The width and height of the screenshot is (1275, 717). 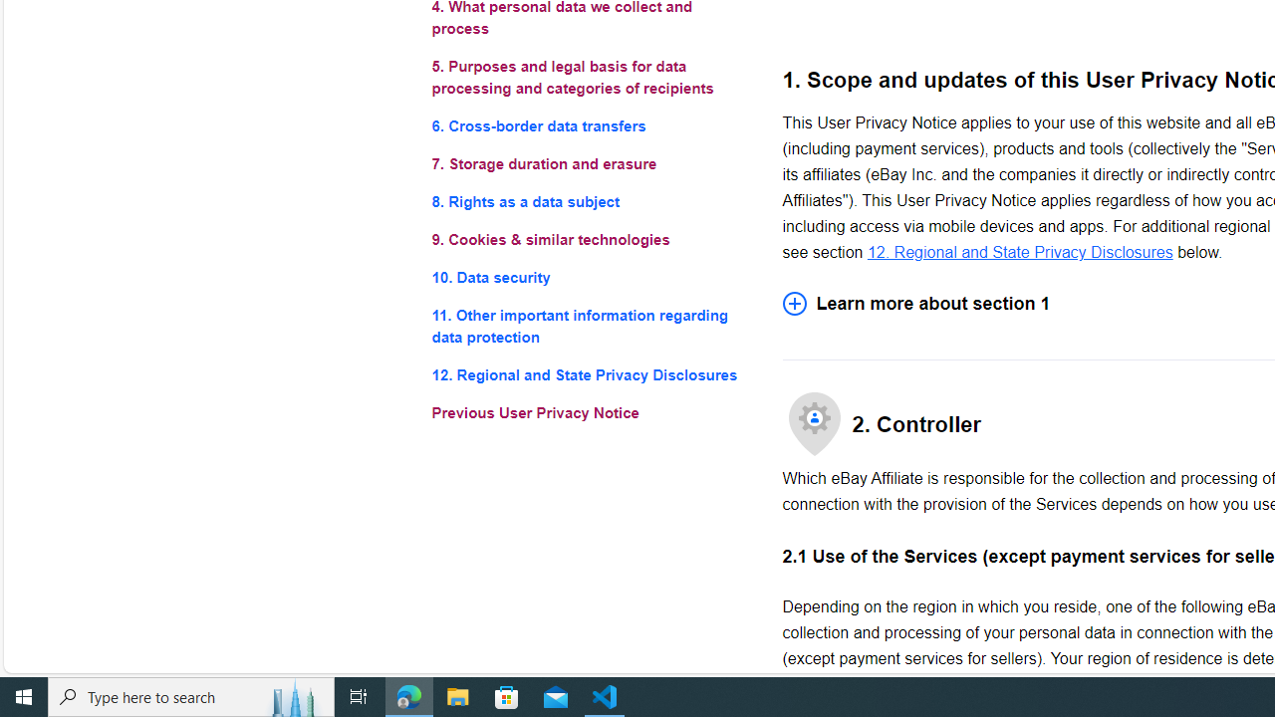 I want to click on Previous User Privacy Notice, so click(x=590, y=412).